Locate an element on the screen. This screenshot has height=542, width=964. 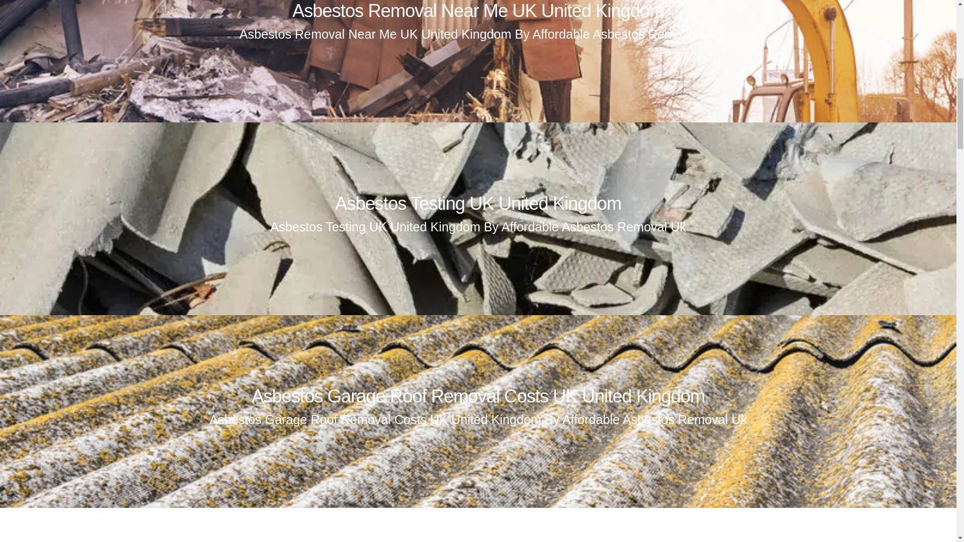
Asbestos Removal Near Me UK United Kingdom is located at coordinates (478, 11).